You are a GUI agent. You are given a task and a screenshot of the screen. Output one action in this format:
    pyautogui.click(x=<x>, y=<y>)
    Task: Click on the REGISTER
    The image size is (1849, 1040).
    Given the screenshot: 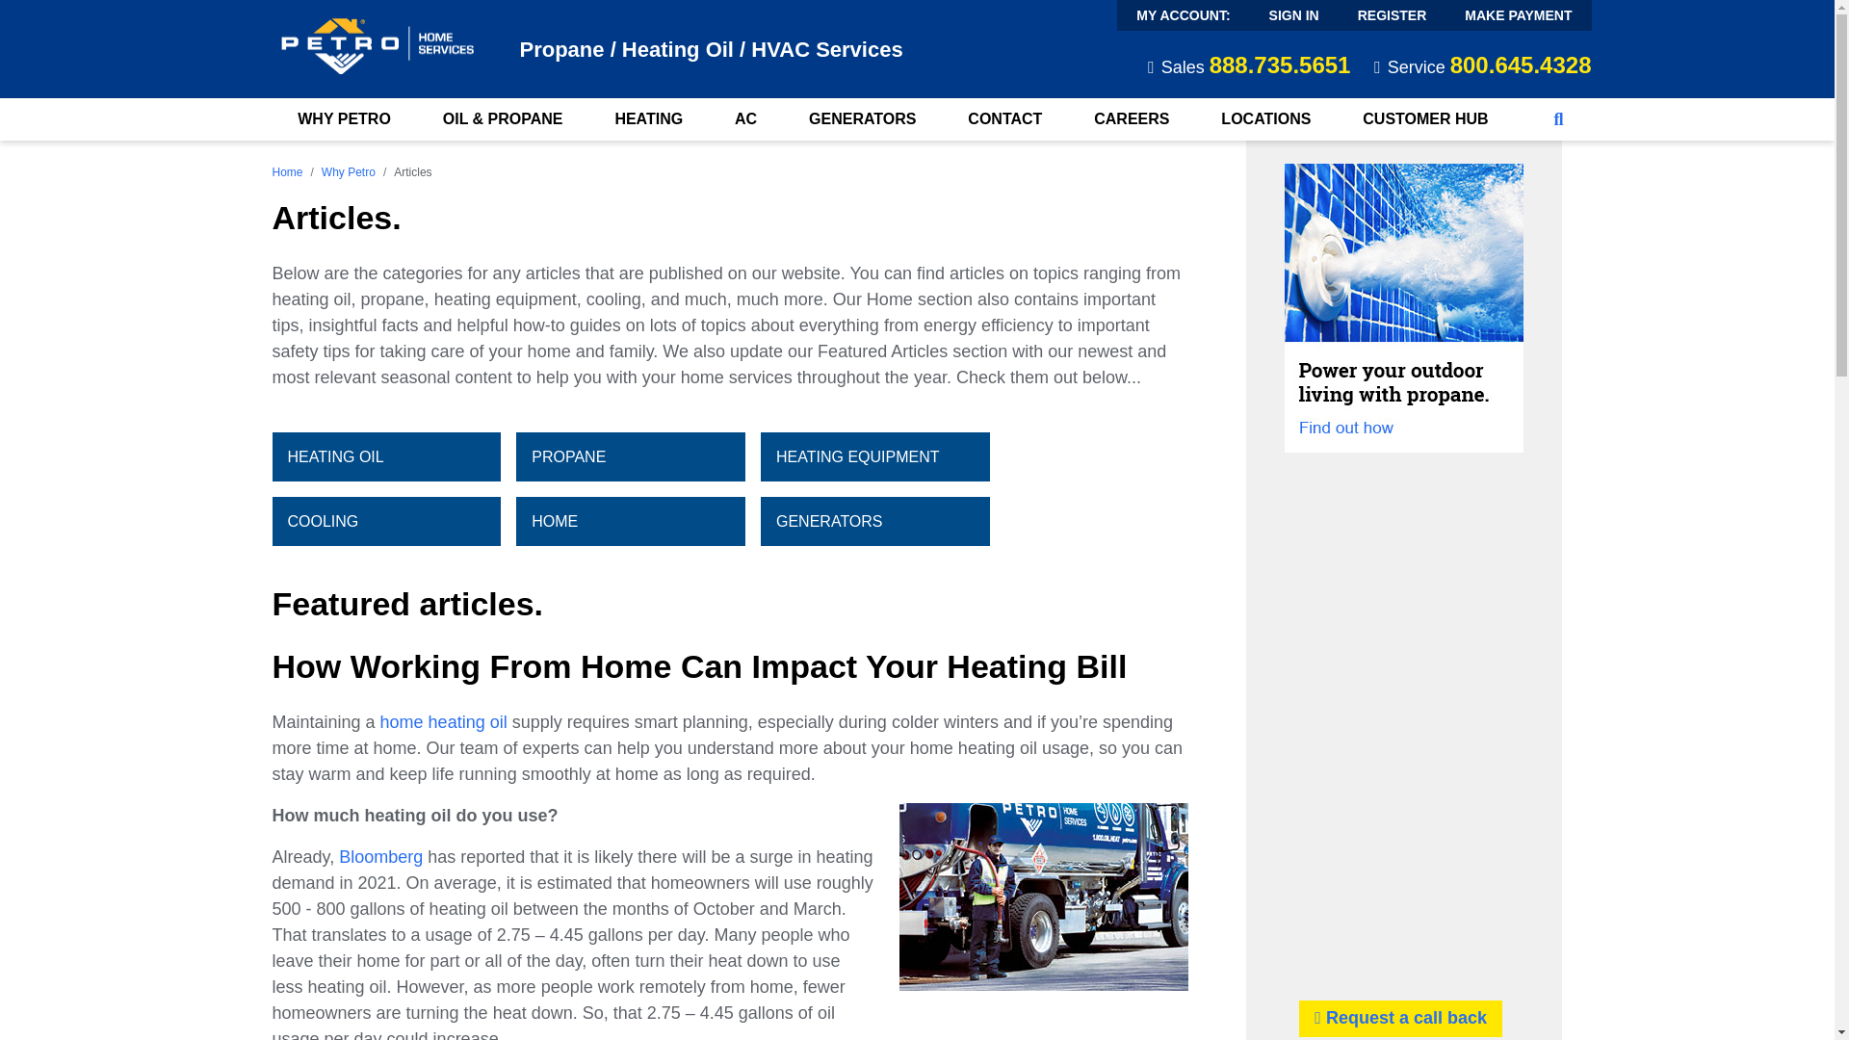 What is the action you would take?
    pyautogui.click(x=1393, y=15)
    